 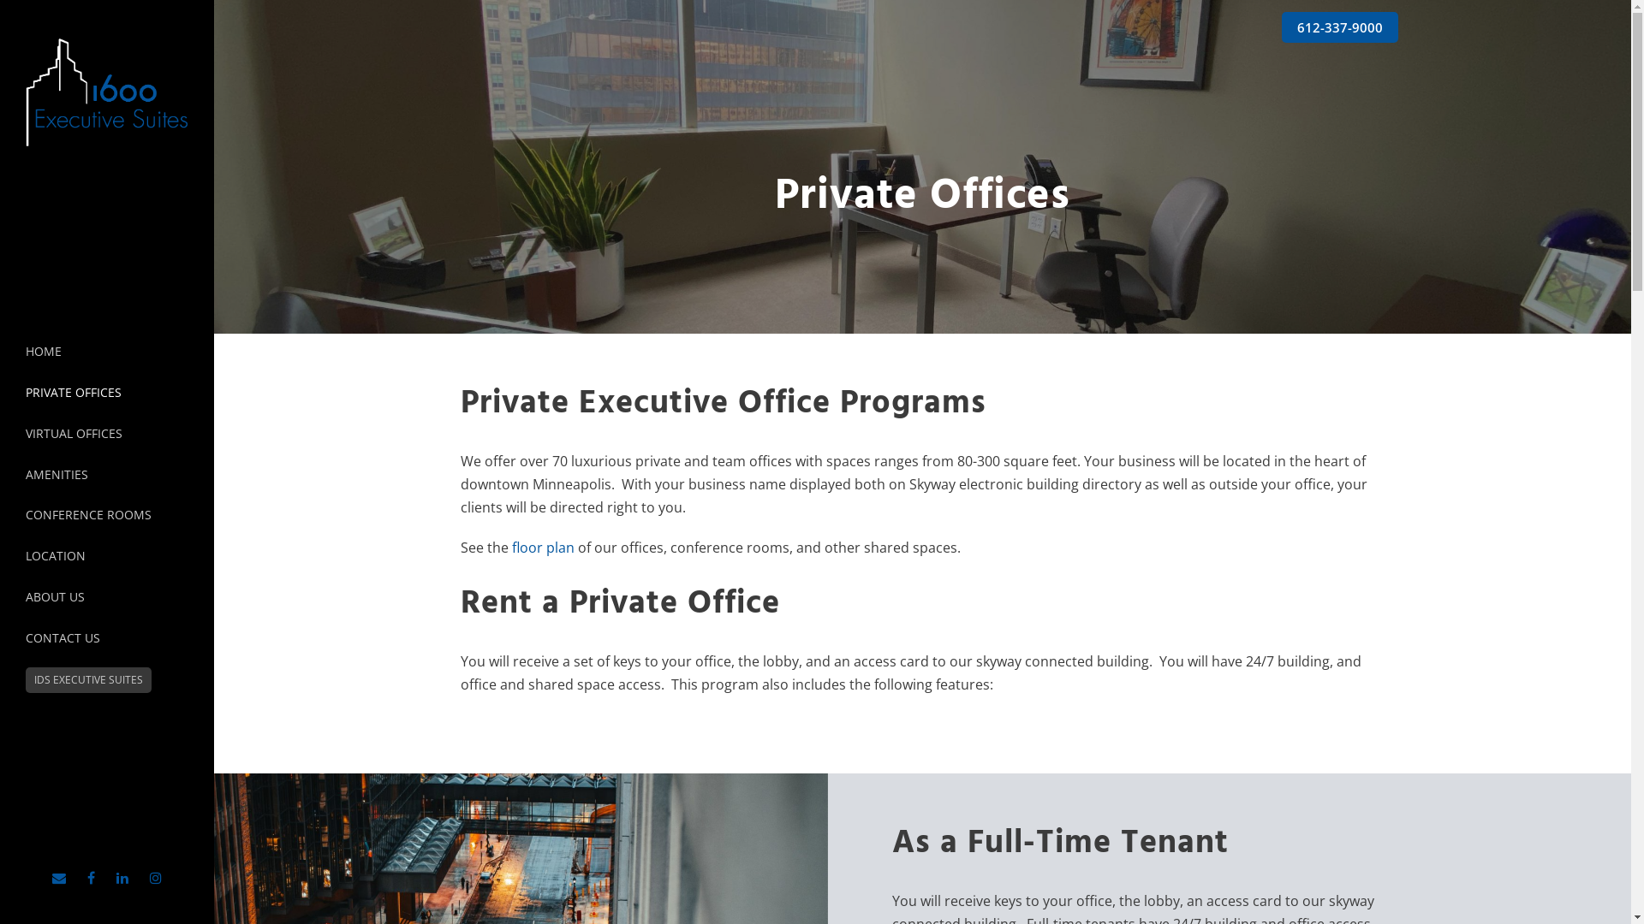 What do you see at coordinates (107, 638) in the screenshot?
I see `CONTACT US` at bounding box center [107, 638].